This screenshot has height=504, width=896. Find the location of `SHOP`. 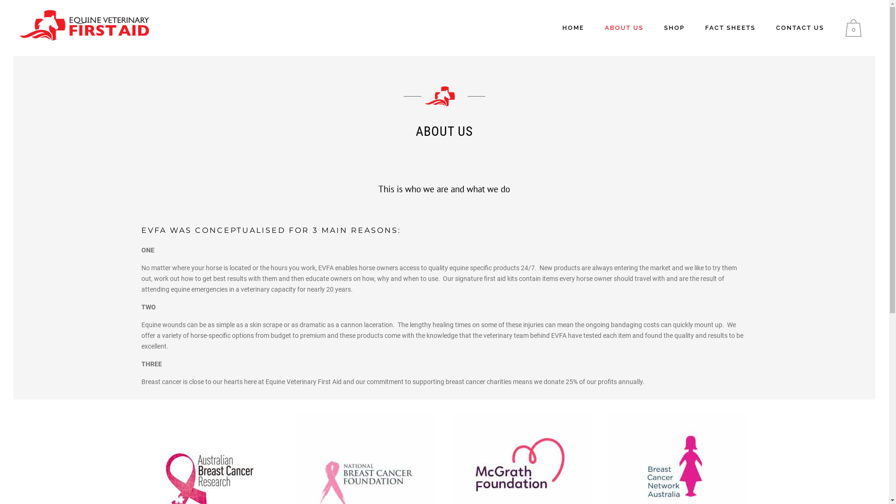

SHOP is located at coordinates (674, 28).